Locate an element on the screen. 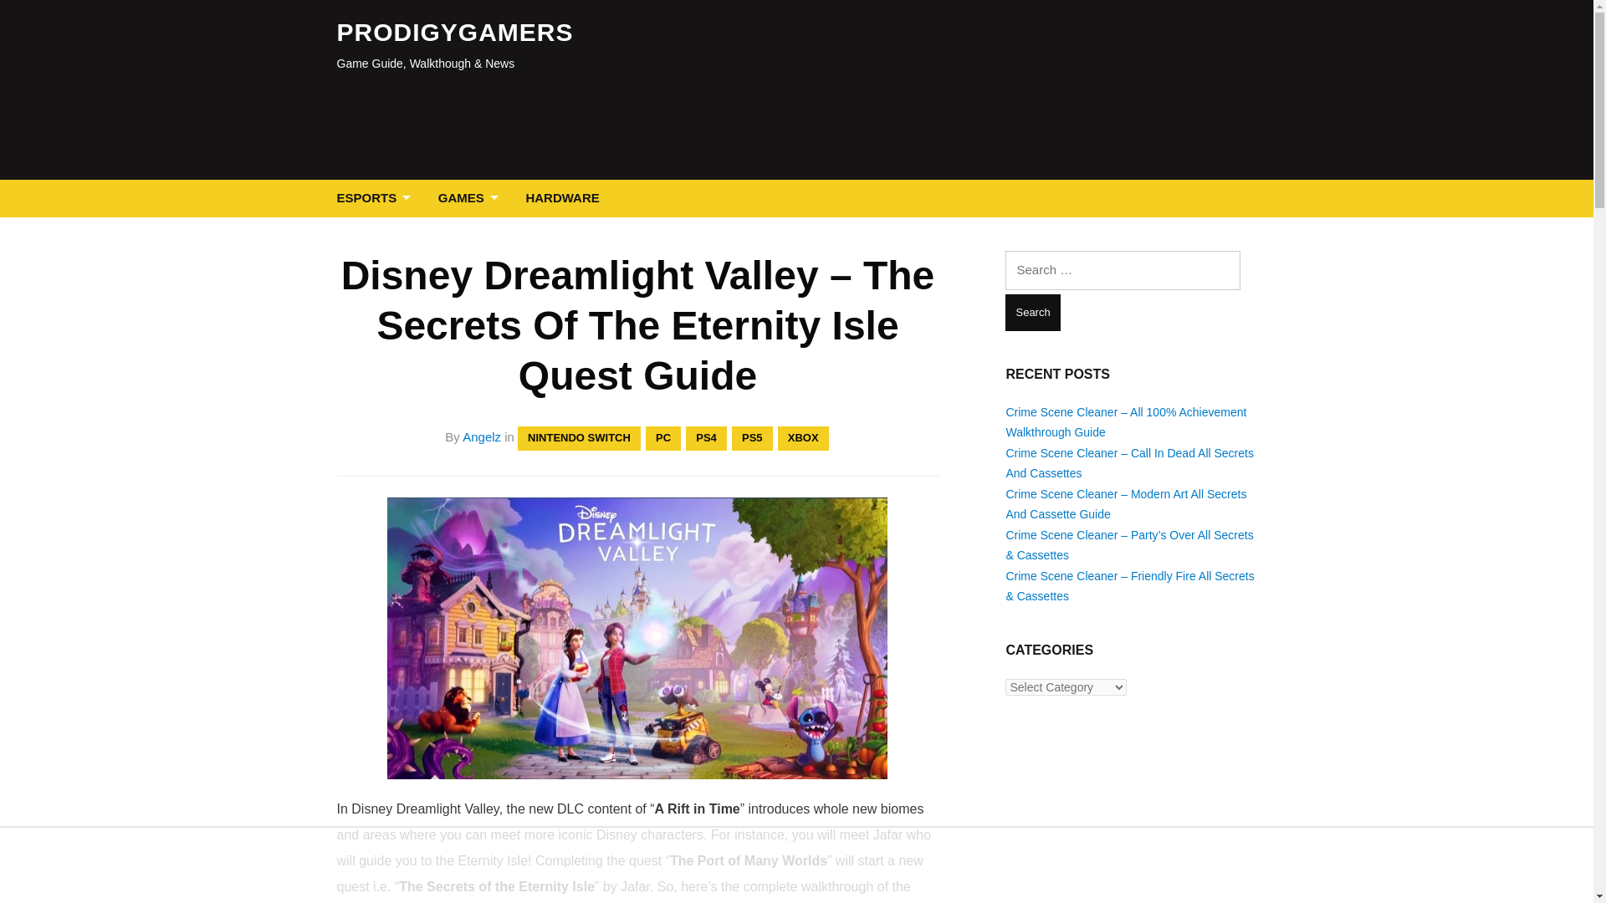 The image size is (1606, 903). Posts by Angelz is located at coordinates (482, 436).